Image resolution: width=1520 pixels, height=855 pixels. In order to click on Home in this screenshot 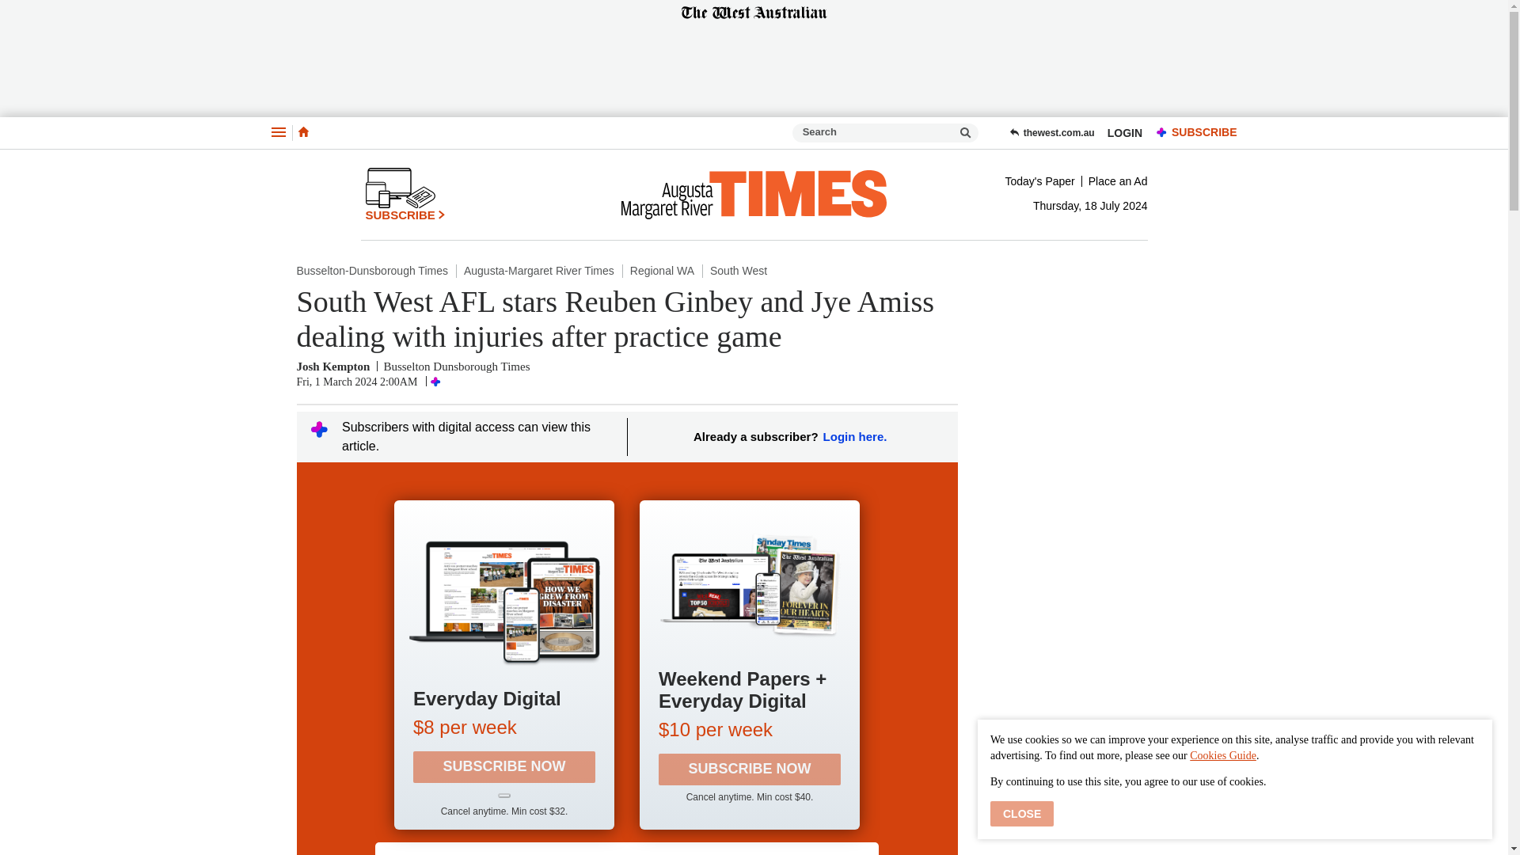, I will do `click(302, 133)`.